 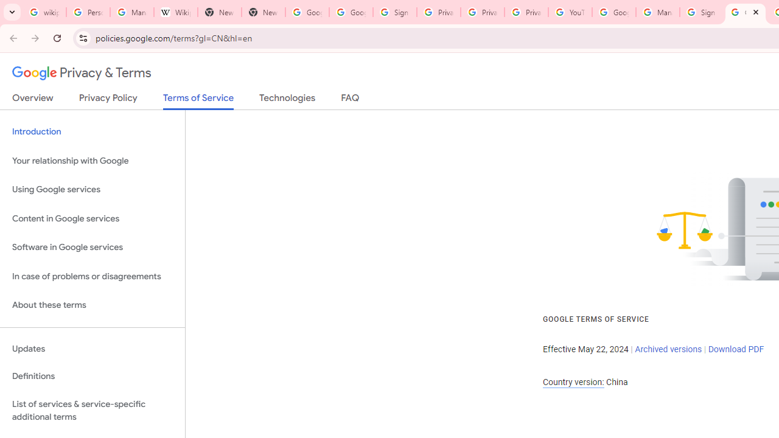 I want to click on FAQ, so click(x=351, y=100).